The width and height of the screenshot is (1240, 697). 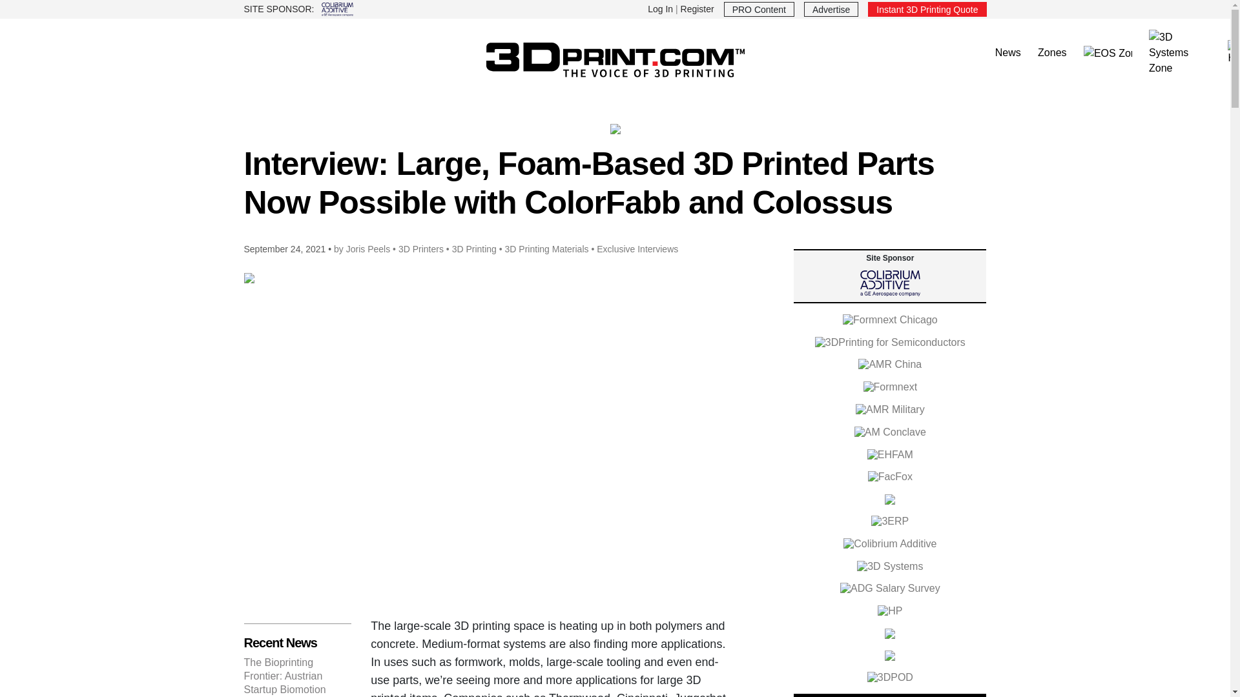 I want to click on Zones, so click(x=1052, y=53).